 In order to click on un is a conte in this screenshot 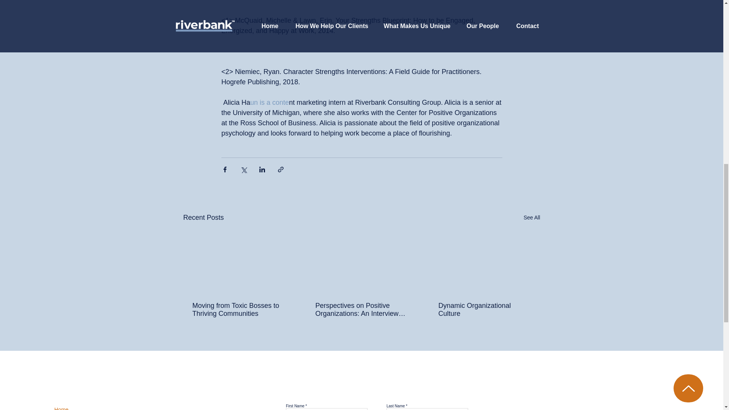, I will do `click(269, 102)`.